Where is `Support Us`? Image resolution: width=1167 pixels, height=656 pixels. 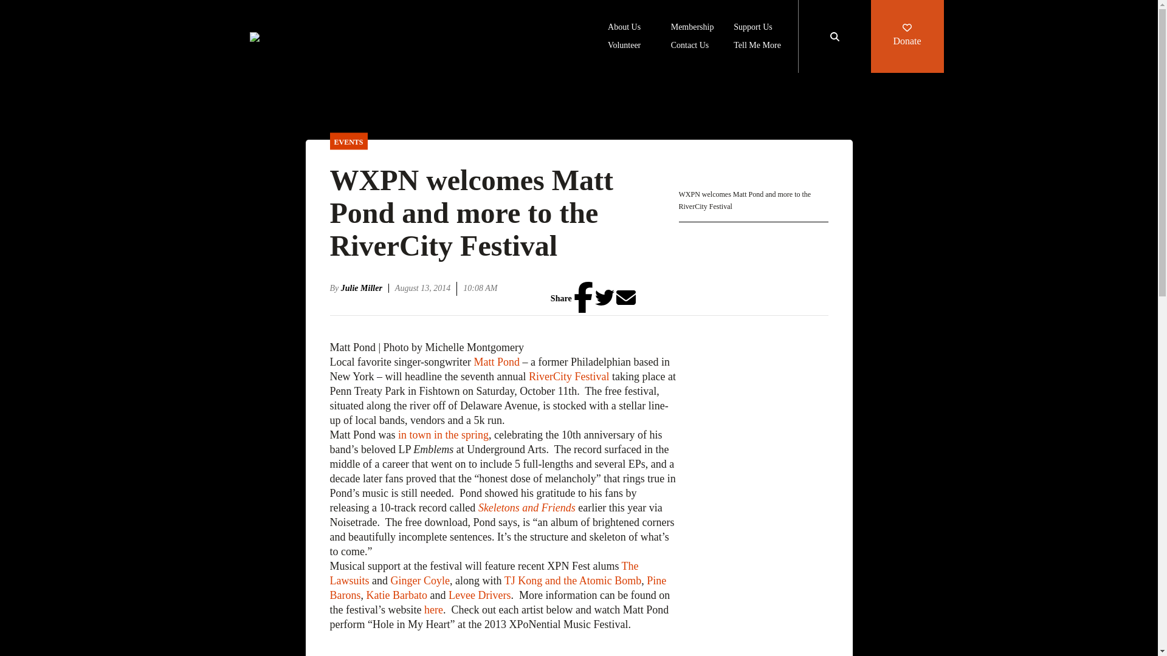 Support Us is located at coordinates (752, 28).